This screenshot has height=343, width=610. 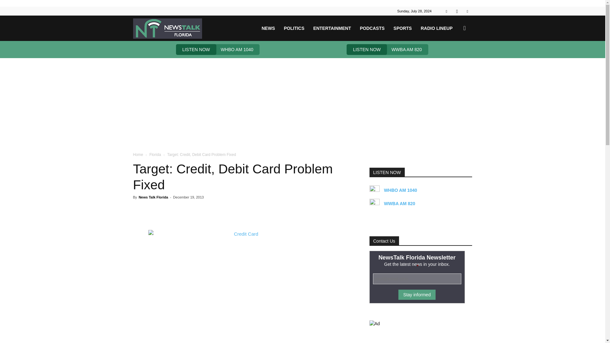 I want to click on Stay informed, so click(x=417, y=294).